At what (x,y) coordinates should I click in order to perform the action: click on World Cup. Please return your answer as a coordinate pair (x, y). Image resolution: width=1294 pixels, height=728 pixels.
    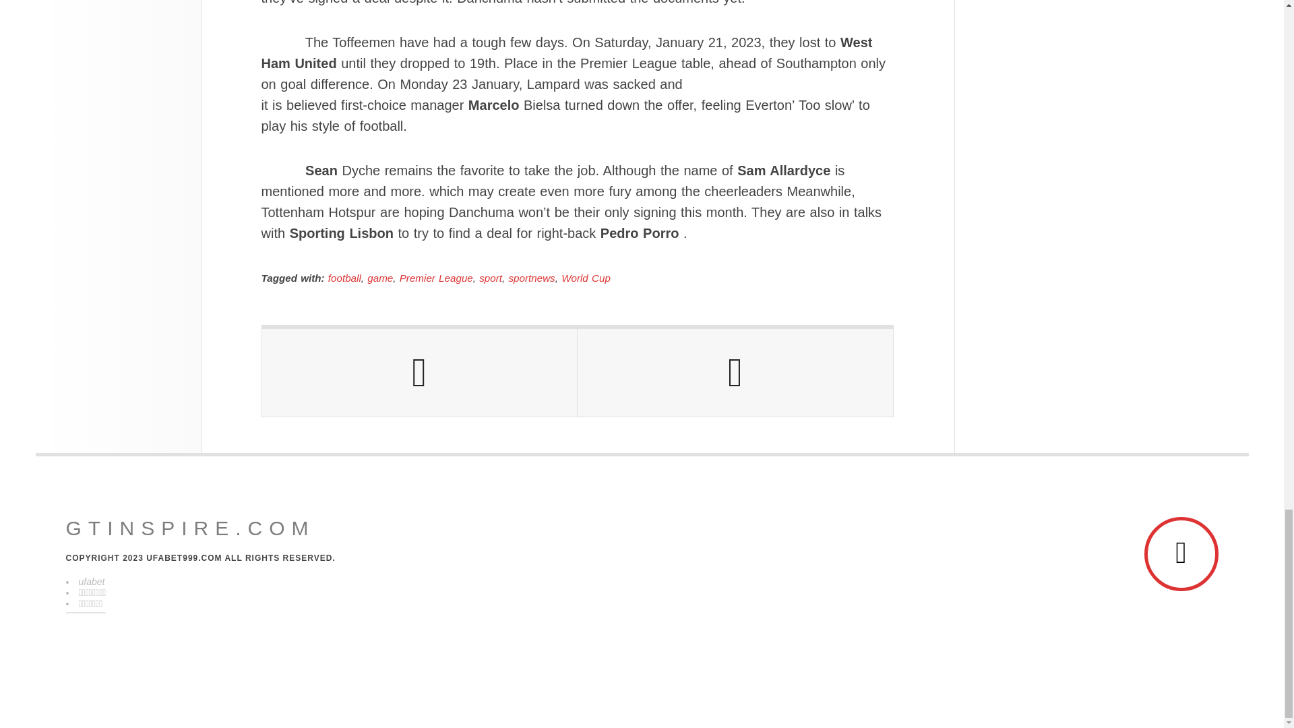
    Looking at the image, I should click on (586, 278).